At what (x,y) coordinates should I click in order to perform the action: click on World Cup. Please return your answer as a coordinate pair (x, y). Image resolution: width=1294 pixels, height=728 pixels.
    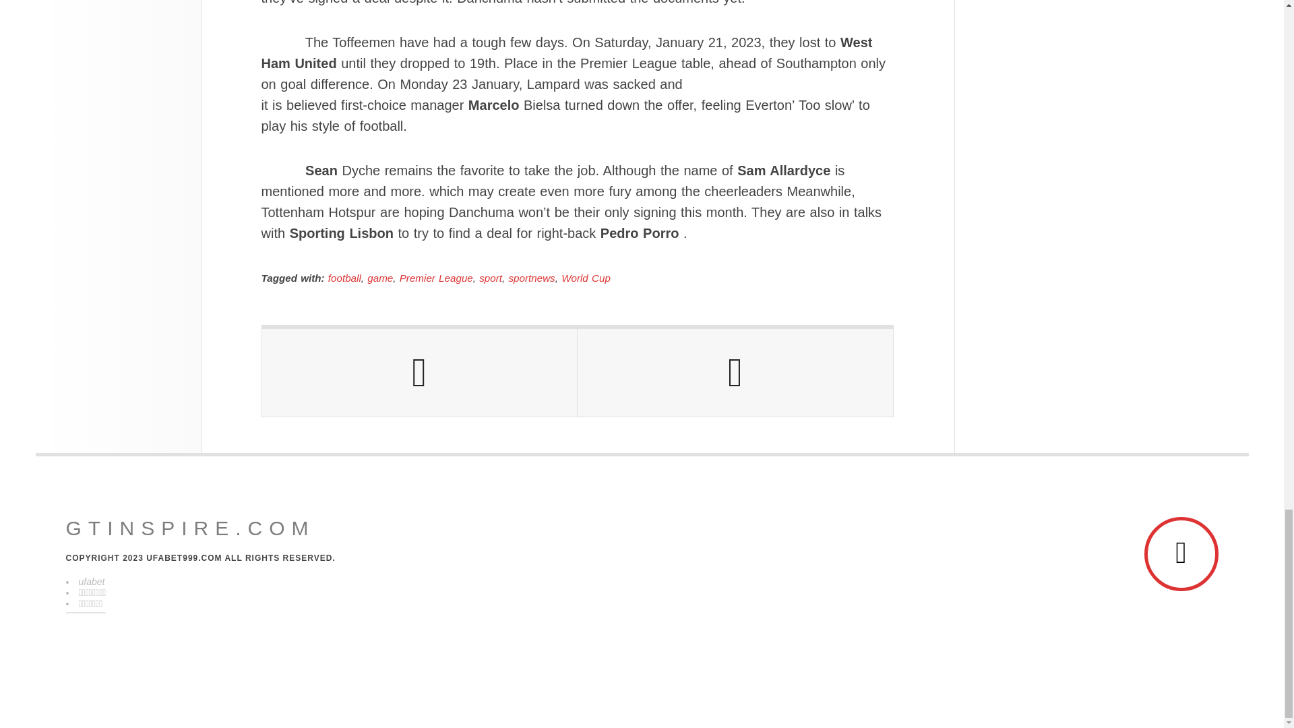
    Looking at the image, I should click on (586, 278).